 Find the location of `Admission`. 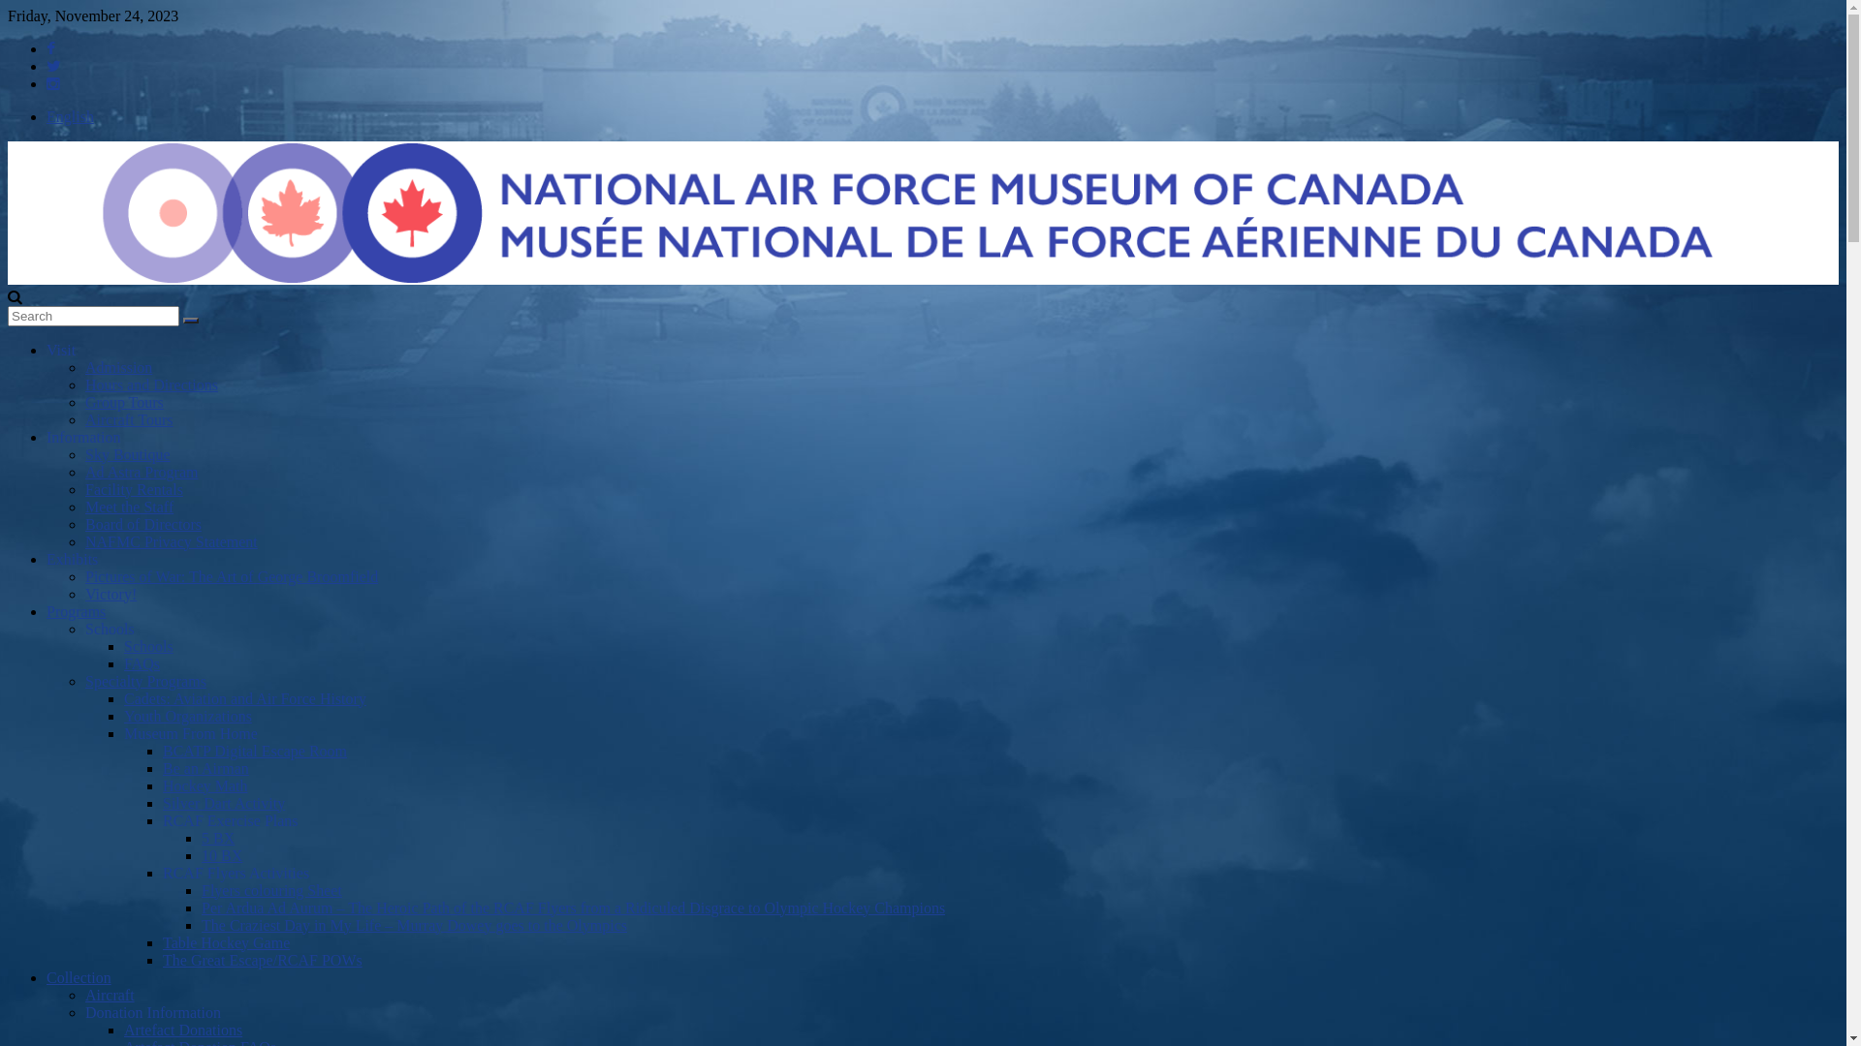

Admission is located at coordinates (118, 368).